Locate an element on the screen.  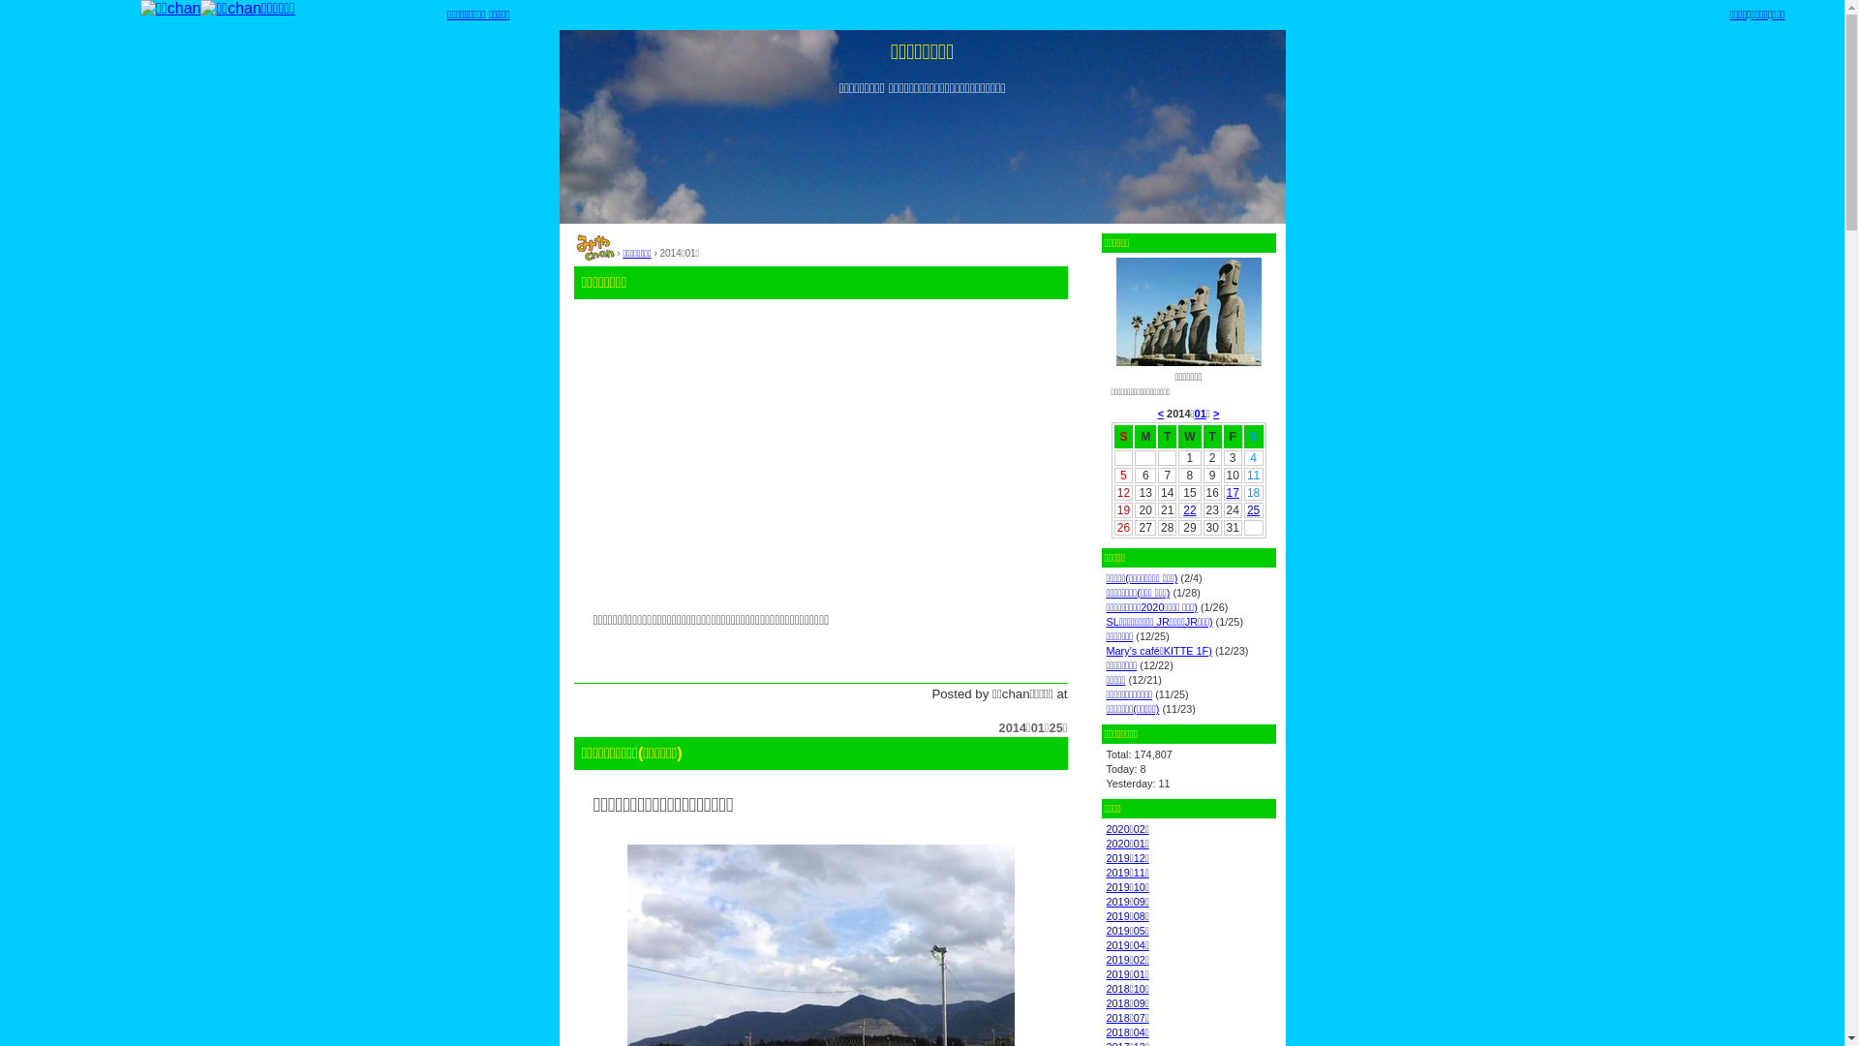
01 is located at coordinates (1201, 414).